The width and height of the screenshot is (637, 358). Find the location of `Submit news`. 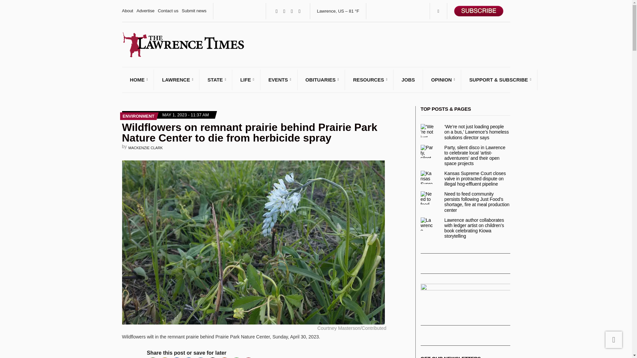

Submit news is located at coordinates (194, 11).